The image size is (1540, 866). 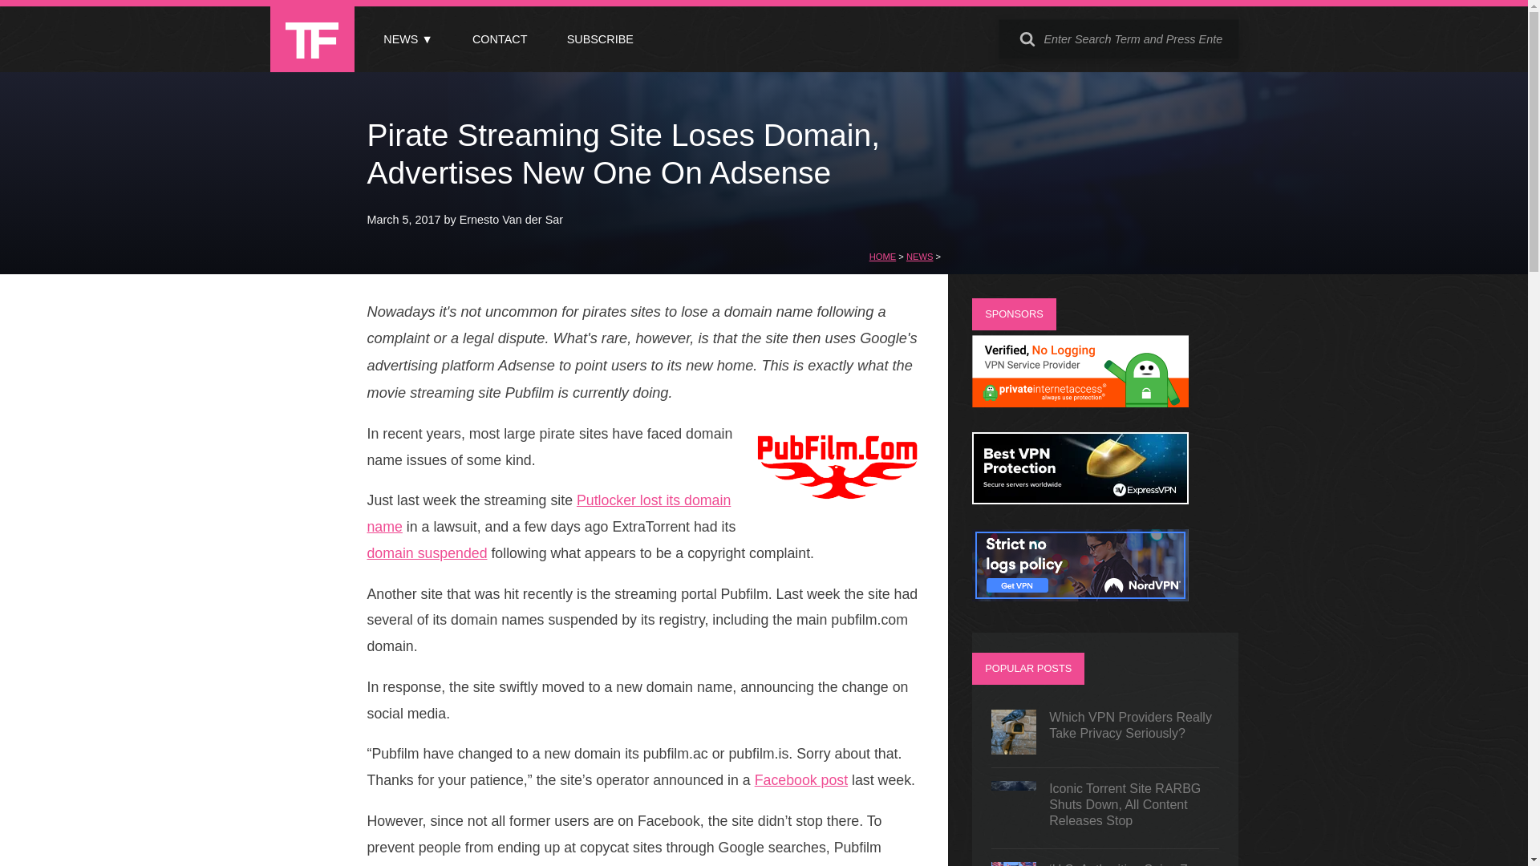 I want to click on CONTACT, so click(x=499, y=39).